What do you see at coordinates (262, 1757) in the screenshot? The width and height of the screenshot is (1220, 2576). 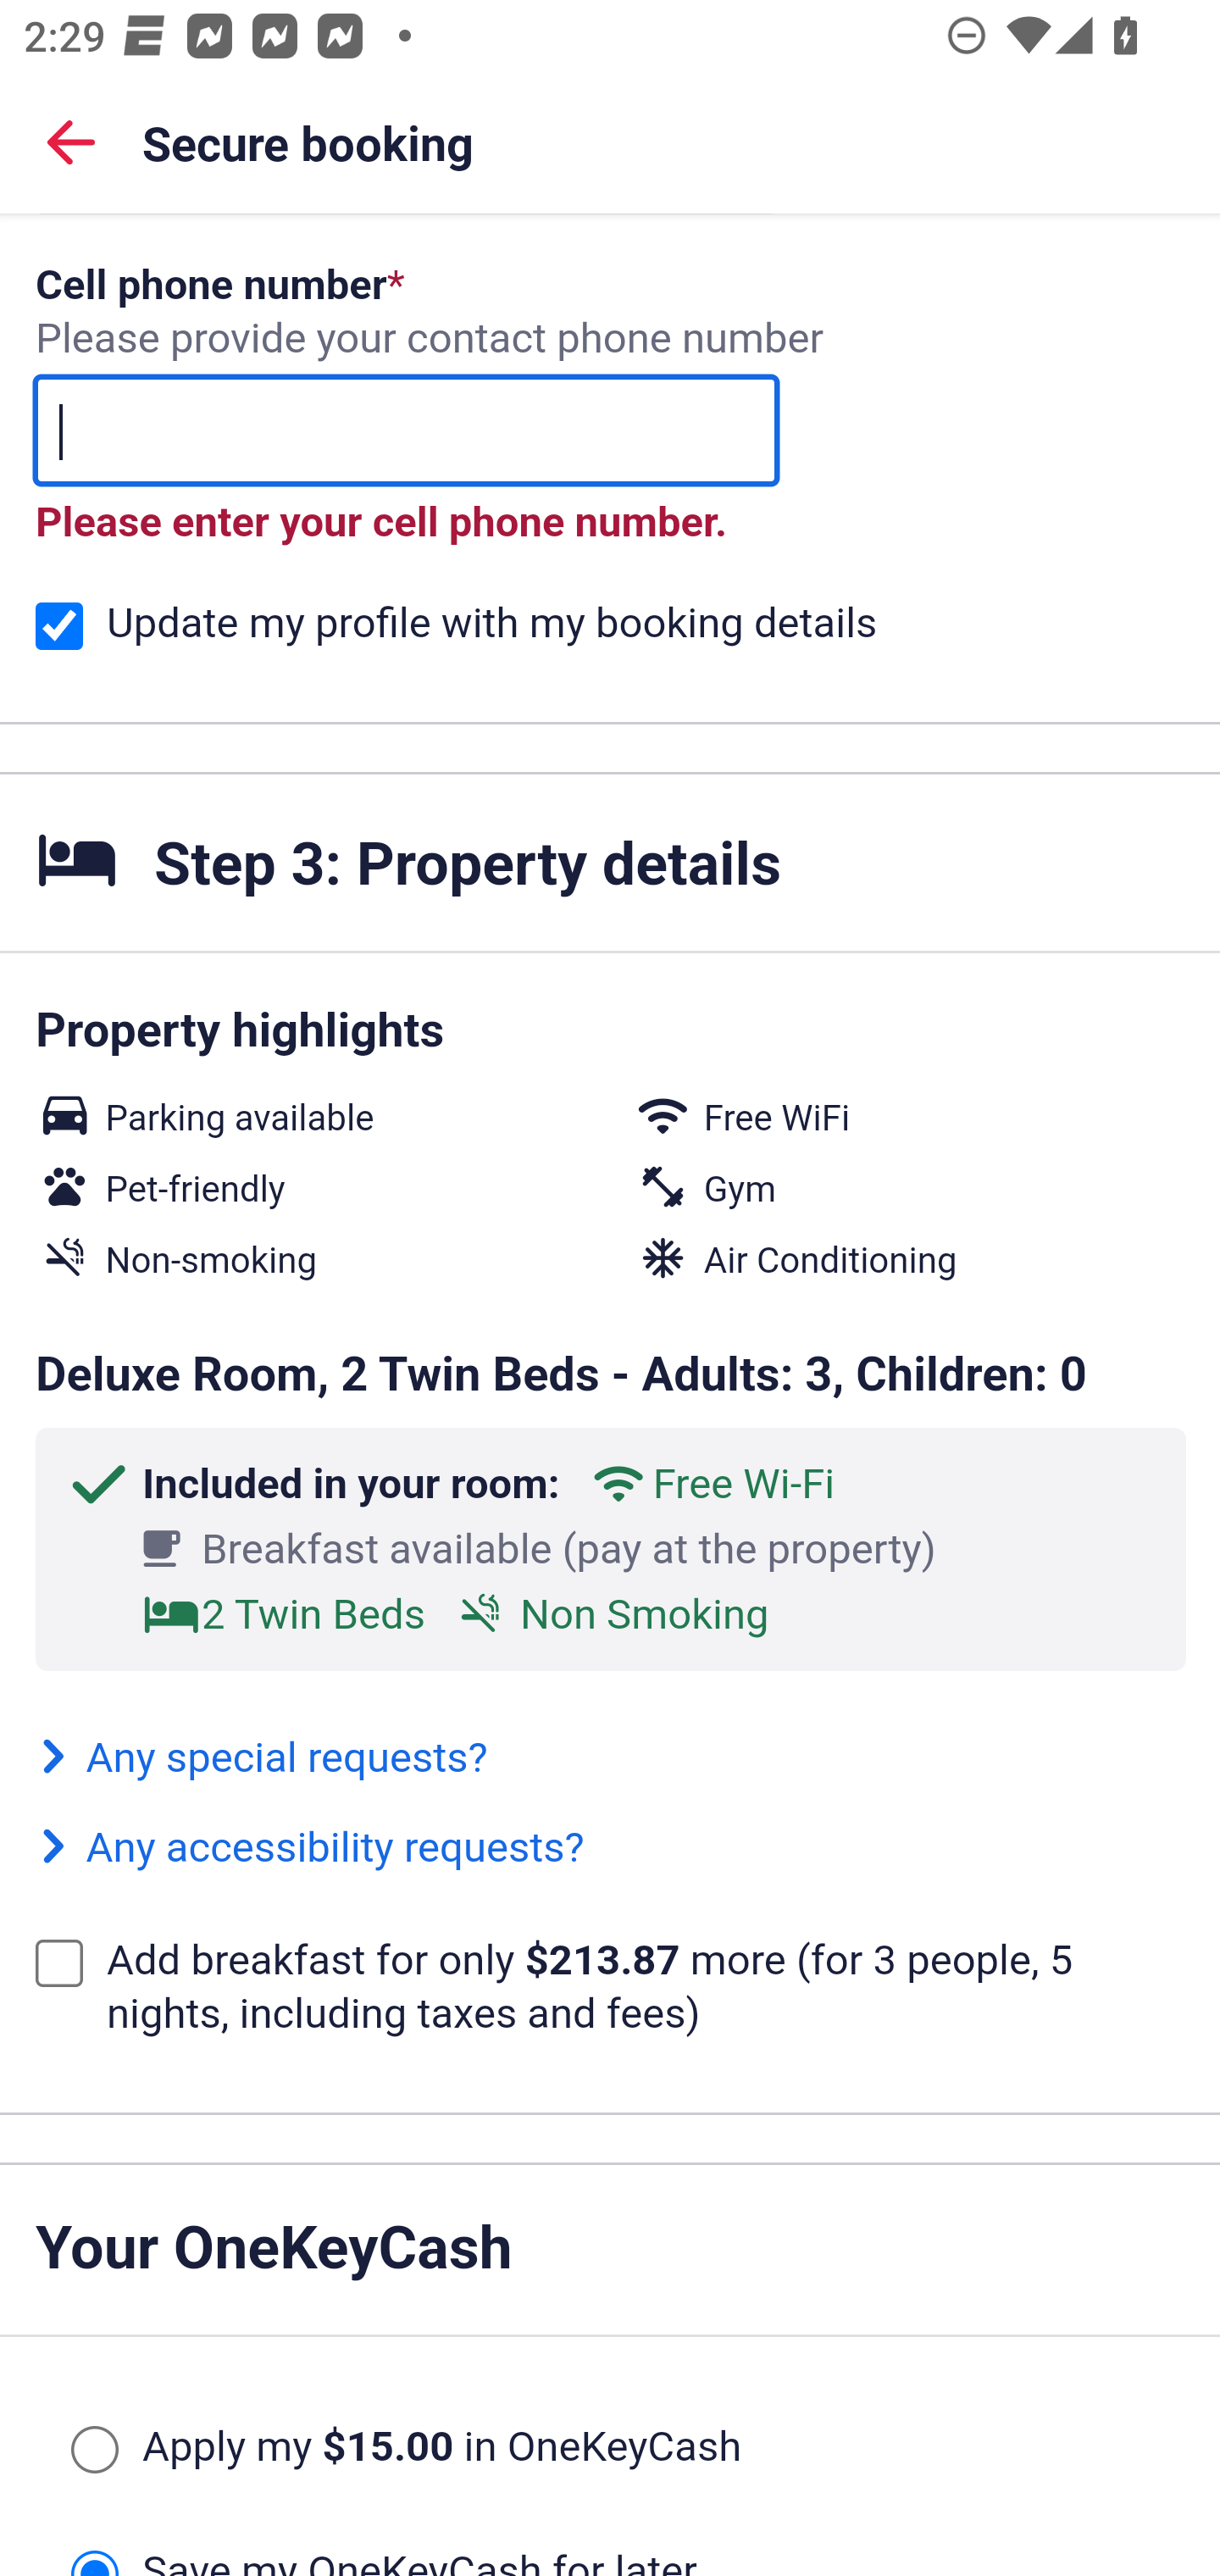 I see `Any special requests?` at bounding box center [262, 1757].